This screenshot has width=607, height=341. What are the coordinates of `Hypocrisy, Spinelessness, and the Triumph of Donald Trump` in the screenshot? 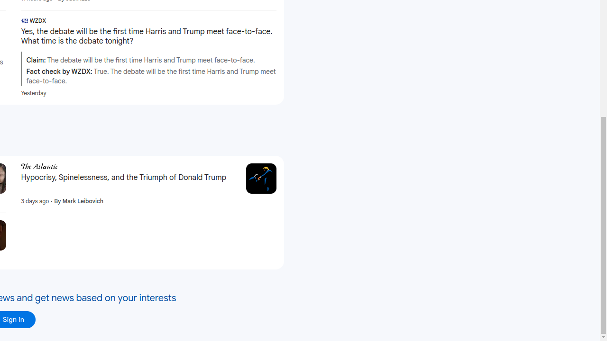 It's located at (130, 178).